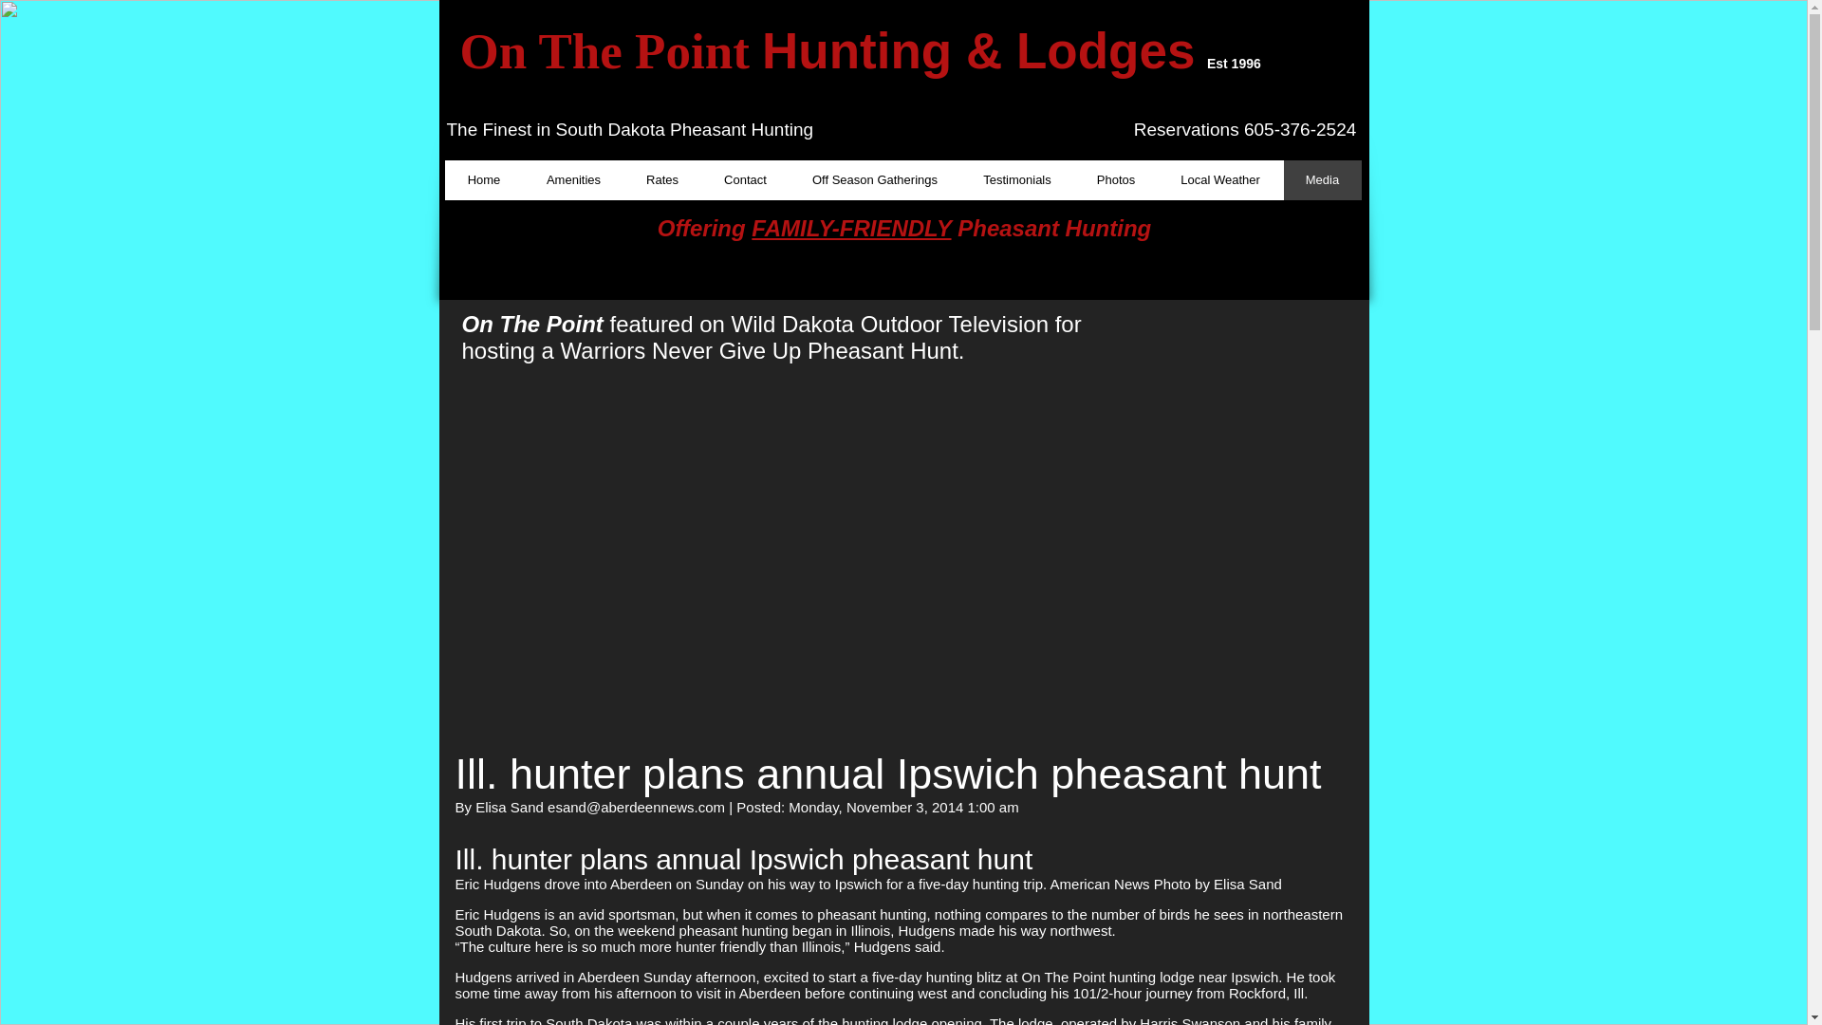 This screenshot has height=1025, width=1822. Describe the element at coordinates (874, 179) in the screenshot. I see `Off Season Gatherings` at that location.